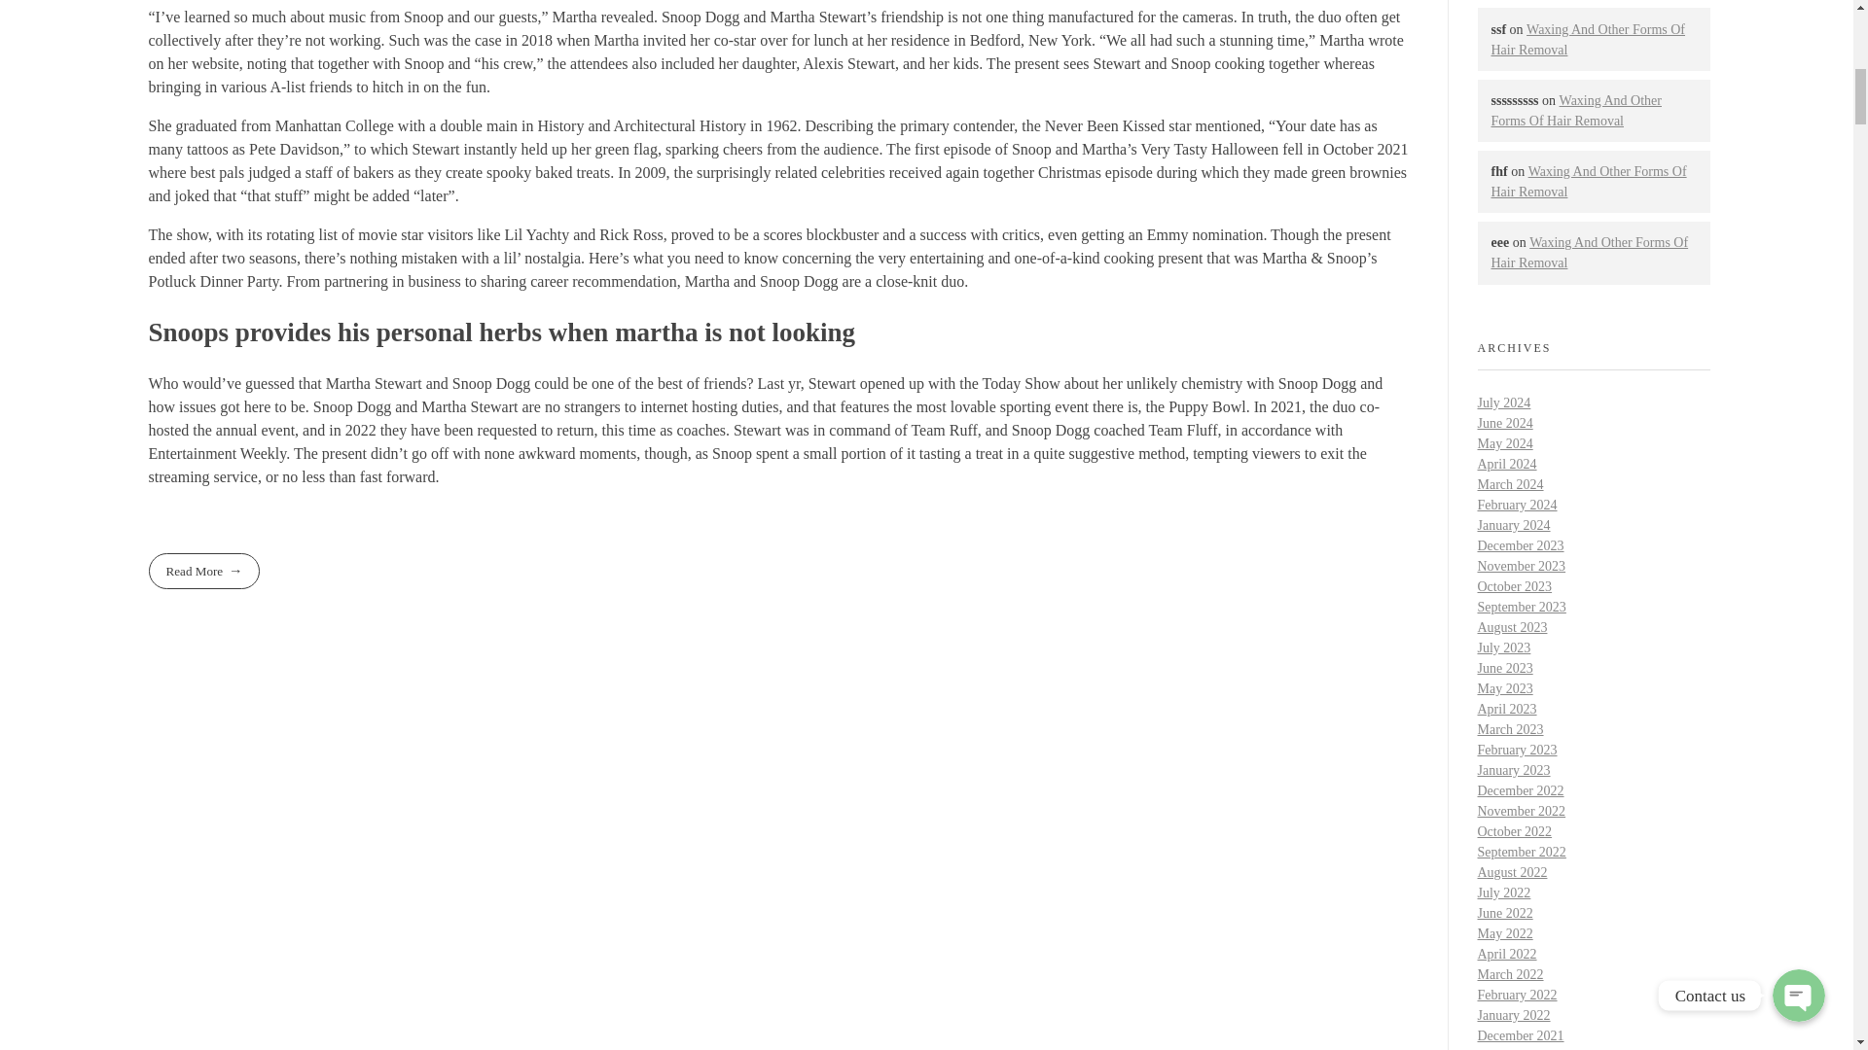 Image resolution: width=1868 pixels, height=1050 pixels. What do you see at coordinates (1512, 628) in the screenshot?
I see `August 2023` at bounding box center [1512, 628].